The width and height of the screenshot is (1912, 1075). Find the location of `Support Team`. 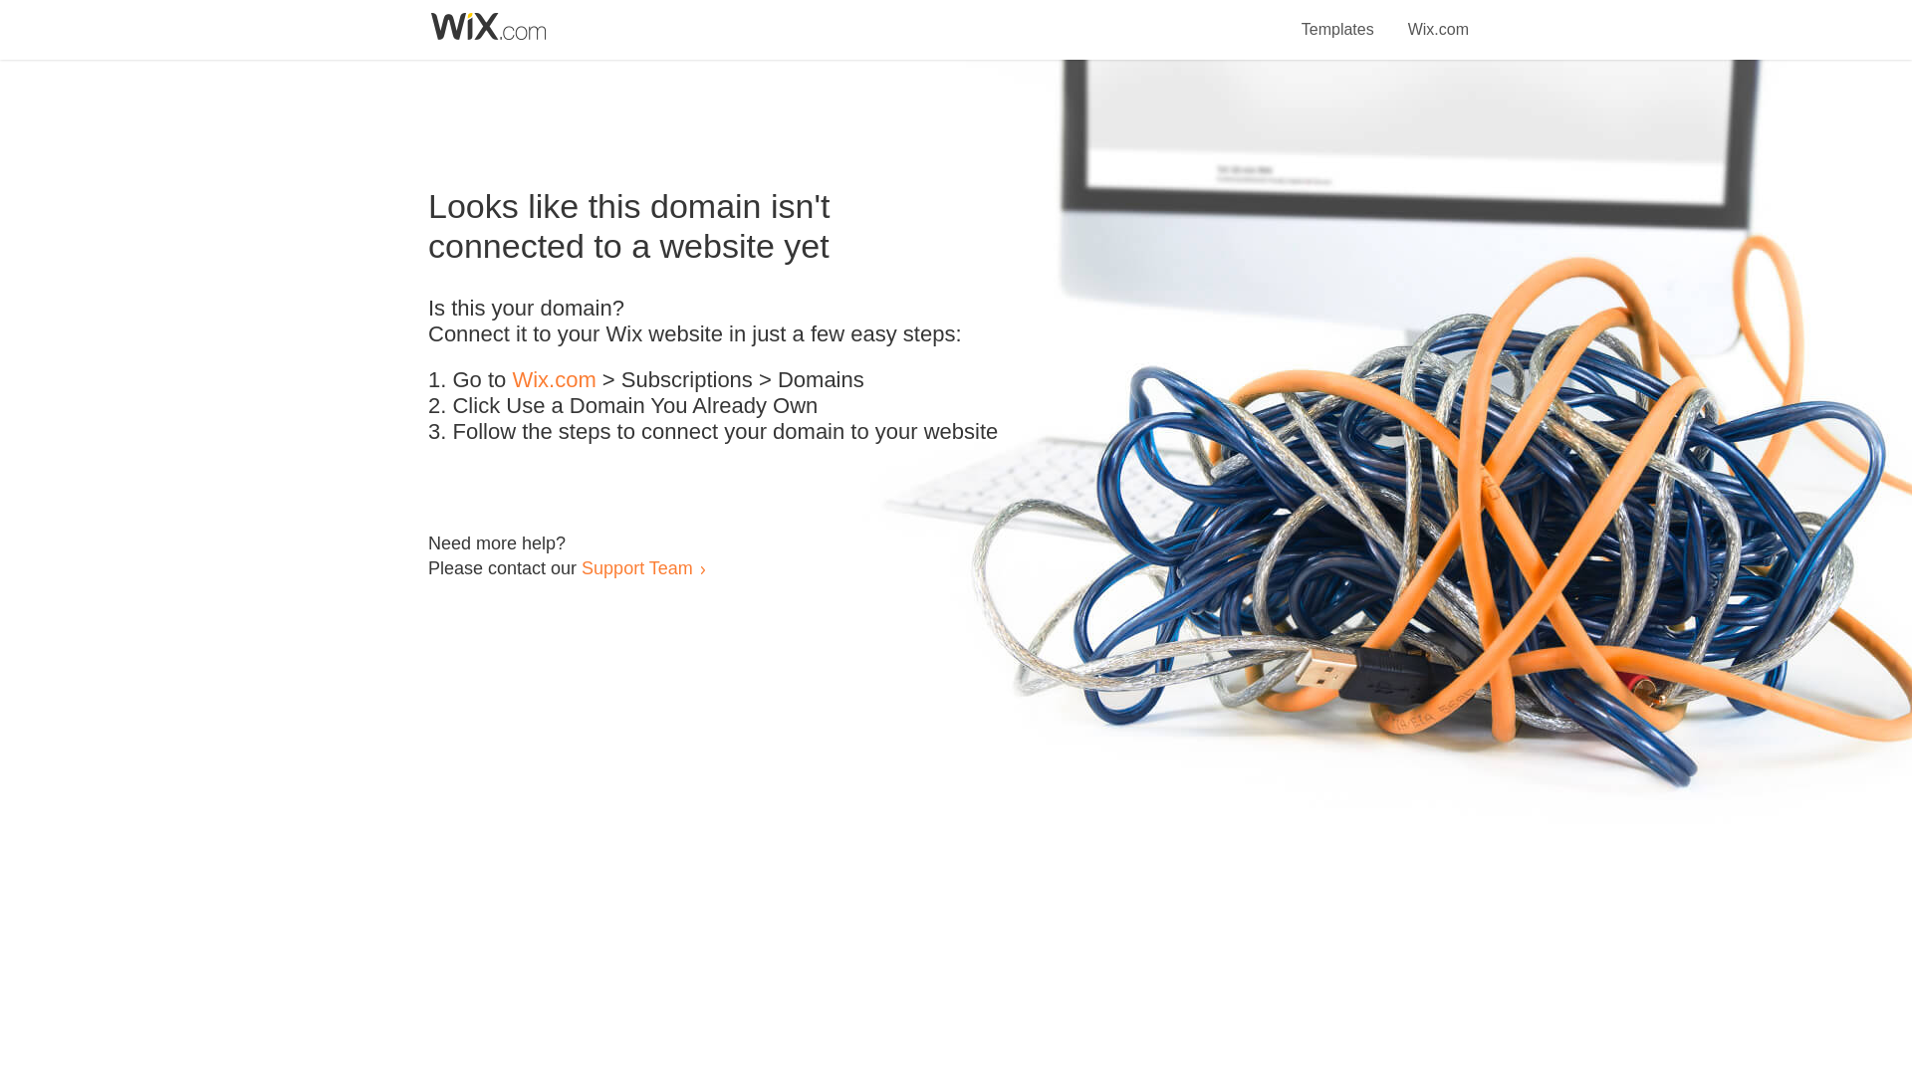

Support Team is located at coordinates (636, 567).